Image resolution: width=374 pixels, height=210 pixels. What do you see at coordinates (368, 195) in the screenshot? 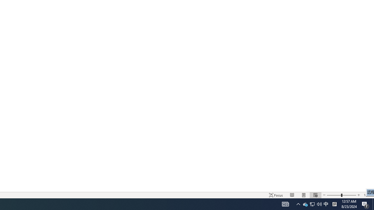
I see `Zoom 100%` at bounding box center [368, 195].